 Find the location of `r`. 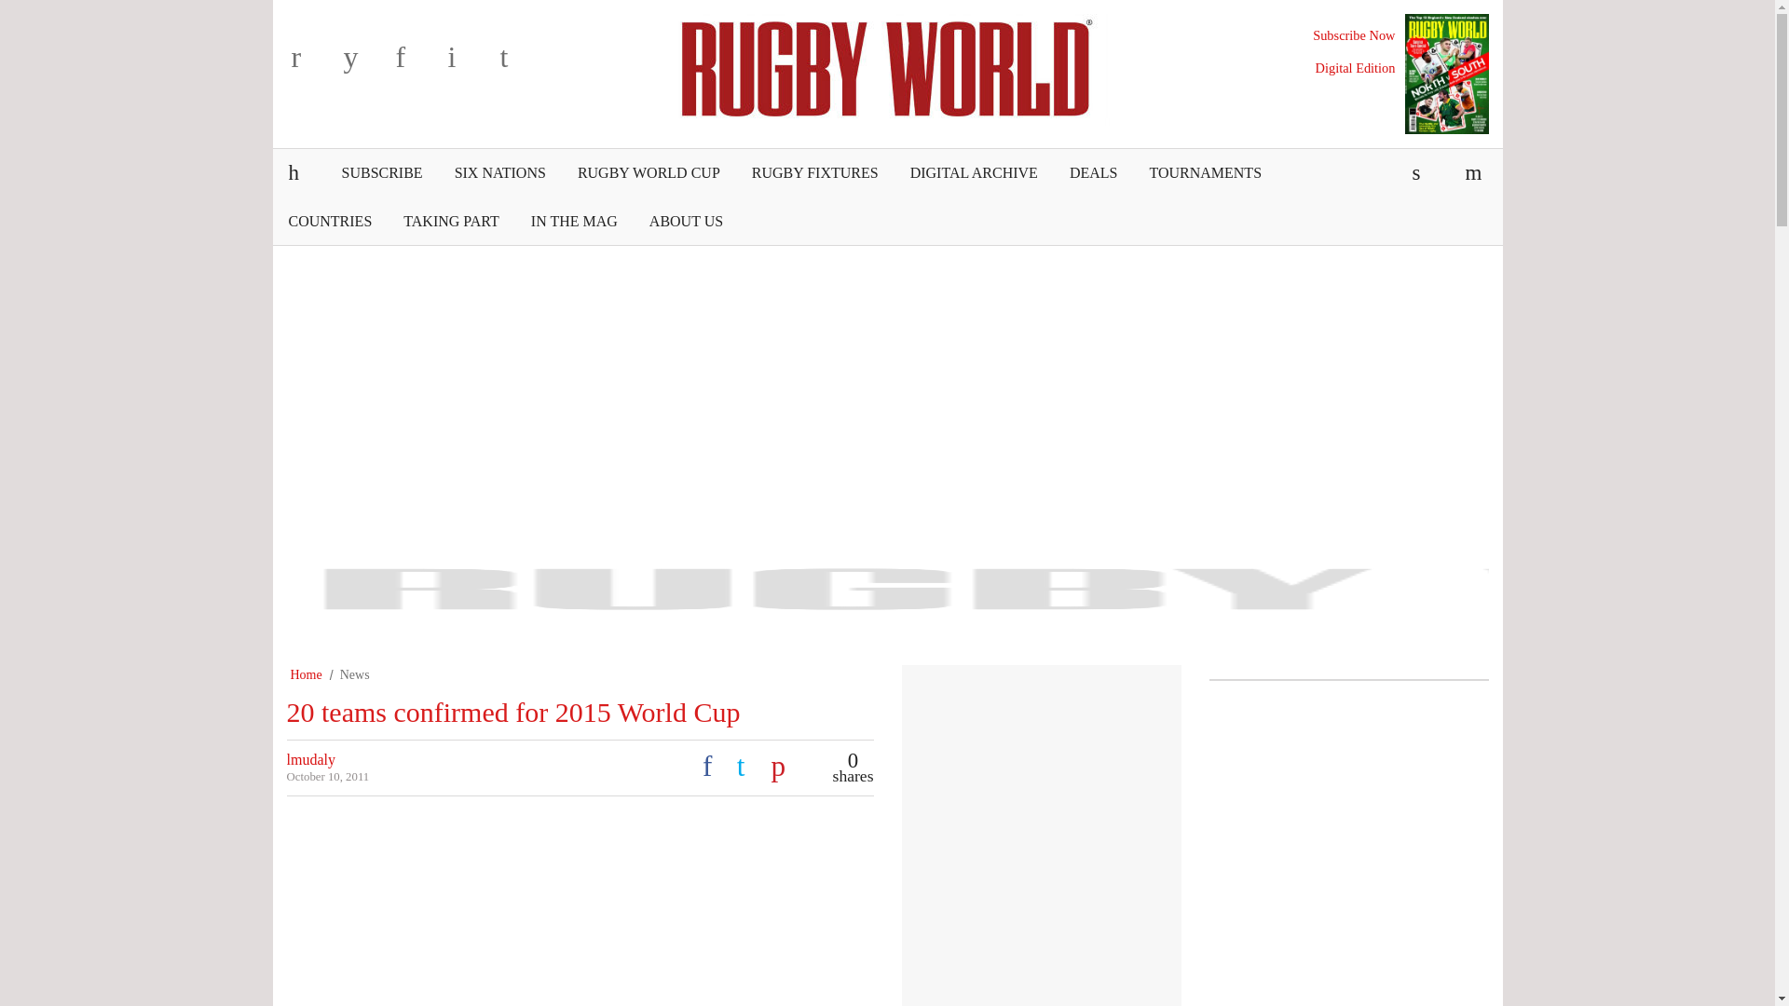

r is located at coordinates (313, 63).